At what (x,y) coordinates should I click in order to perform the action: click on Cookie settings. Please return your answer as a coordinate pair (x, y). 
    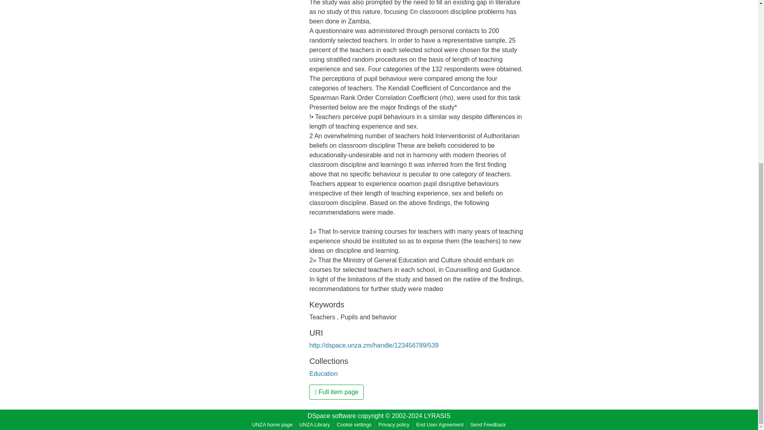
    Looking at the image, I should click on (354, 424).